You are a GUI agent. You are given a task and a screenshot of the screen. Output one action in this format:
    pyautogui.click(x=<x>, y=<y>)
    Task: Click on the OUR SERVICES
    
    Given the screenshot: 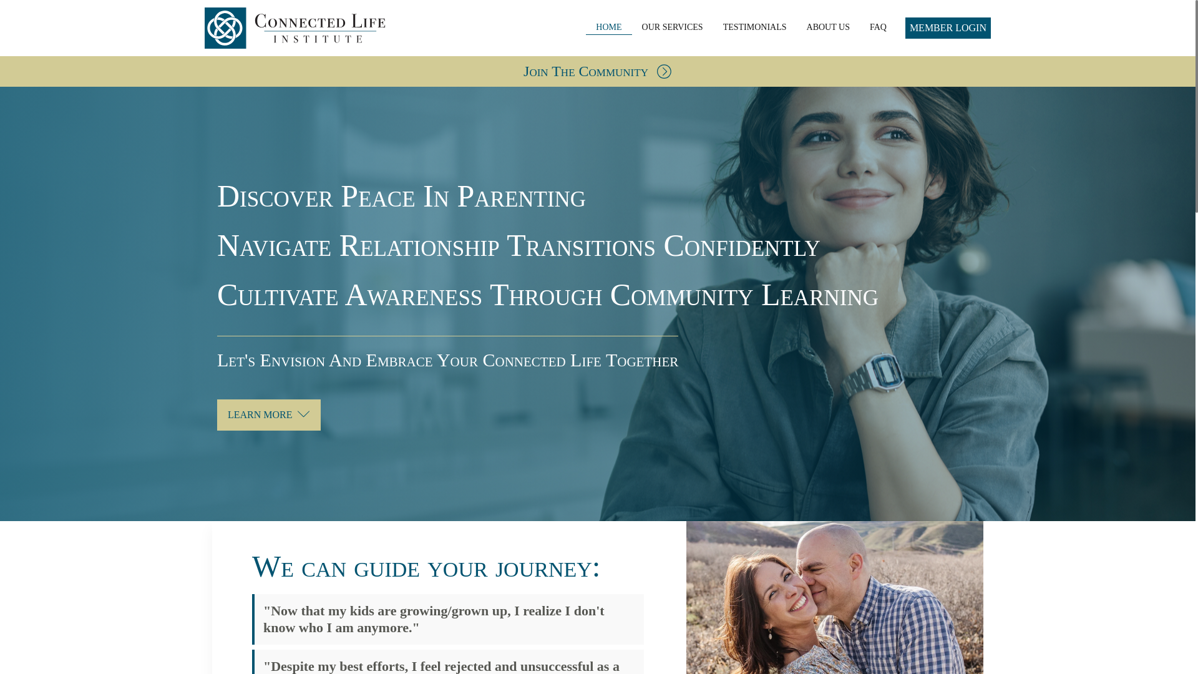 What is the action you would take?
    pyautogui.click(x=673, y=27)
    